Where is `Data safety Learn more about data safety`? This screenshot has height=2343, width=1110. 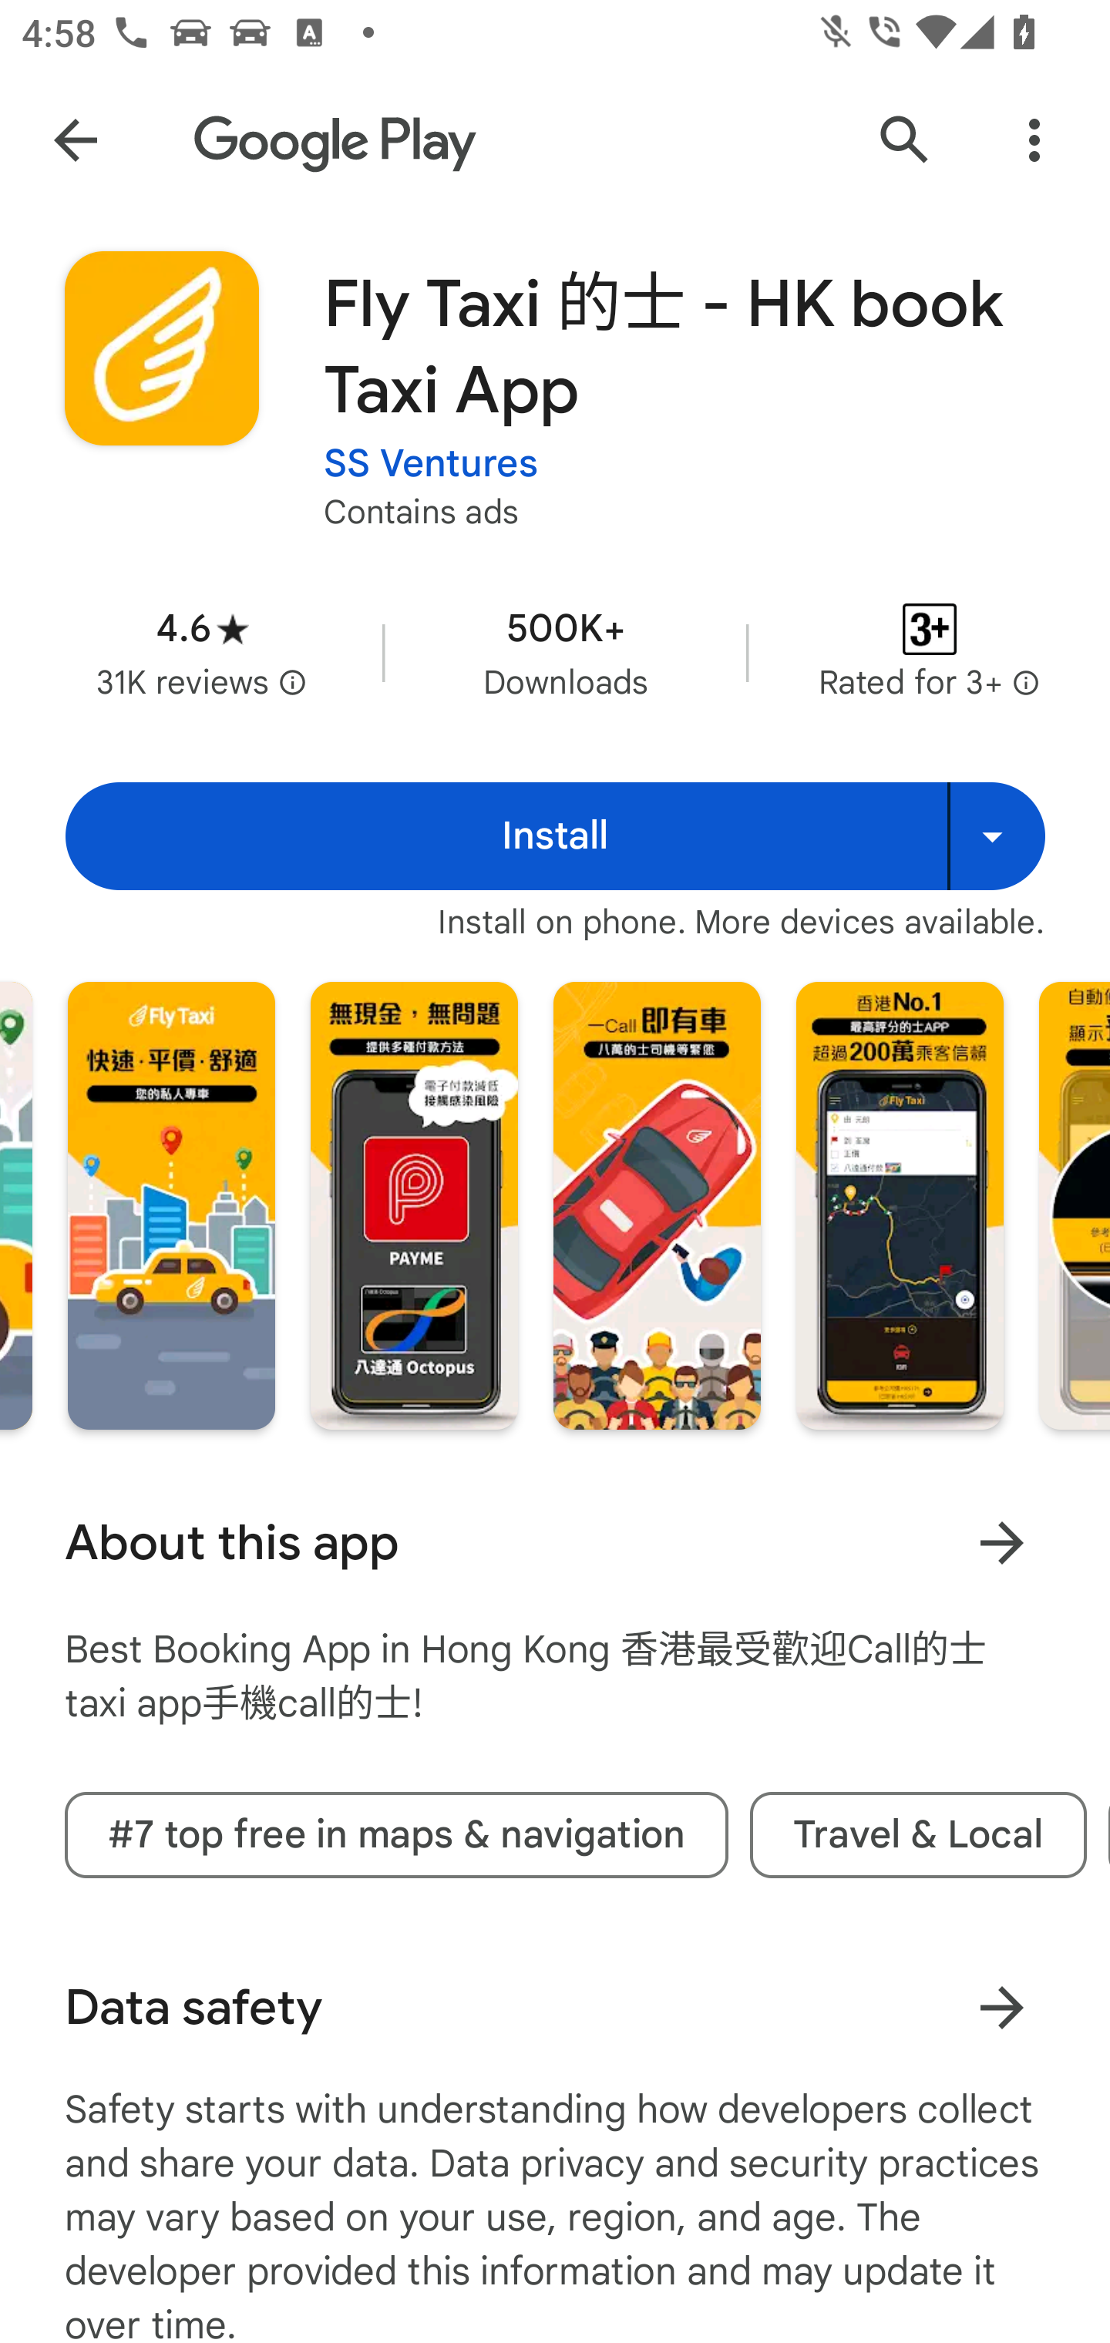 Data safety Learn more about data safety is located at coordinates (555, 2008).